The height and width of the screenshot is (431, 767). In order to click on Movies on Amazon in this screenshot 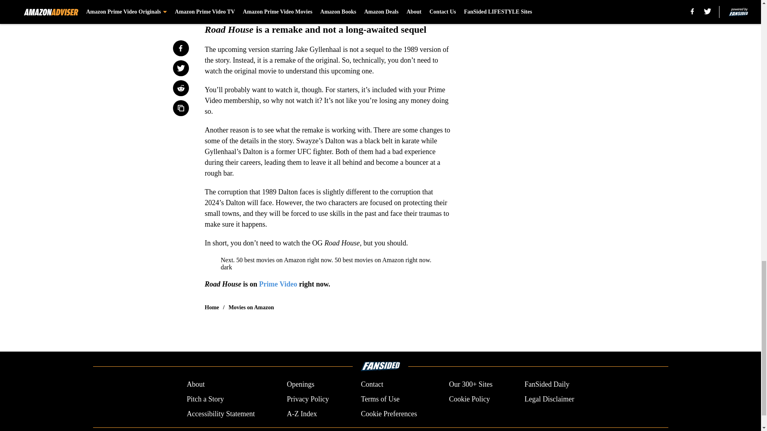, I will do `click(251, 307)`.